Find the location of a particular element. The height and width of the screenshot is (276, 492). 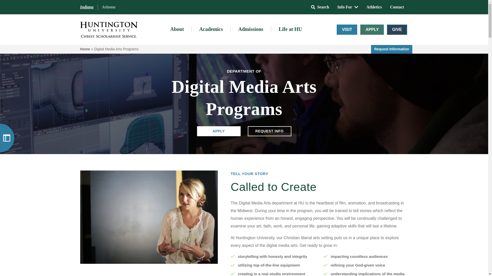

Info For is located at coordinates (348, 7).